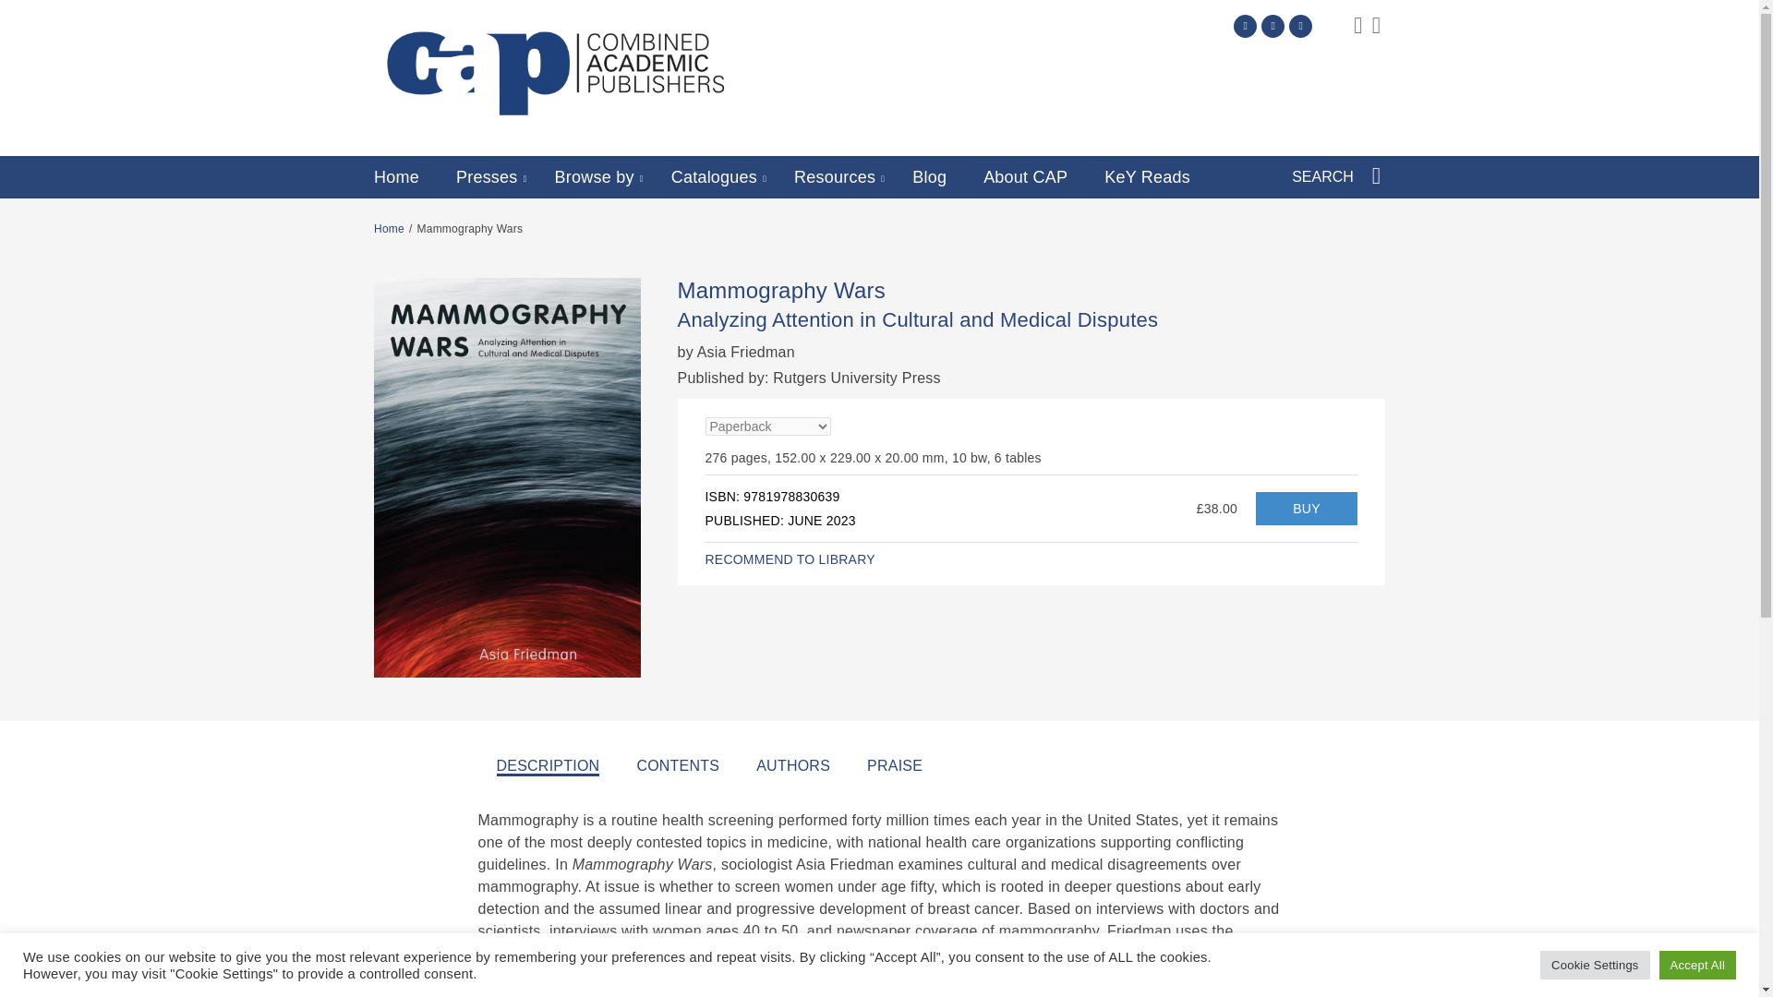  Describe the element at coordinates (396, 177) in the screenshot. I see `Home` at that location.